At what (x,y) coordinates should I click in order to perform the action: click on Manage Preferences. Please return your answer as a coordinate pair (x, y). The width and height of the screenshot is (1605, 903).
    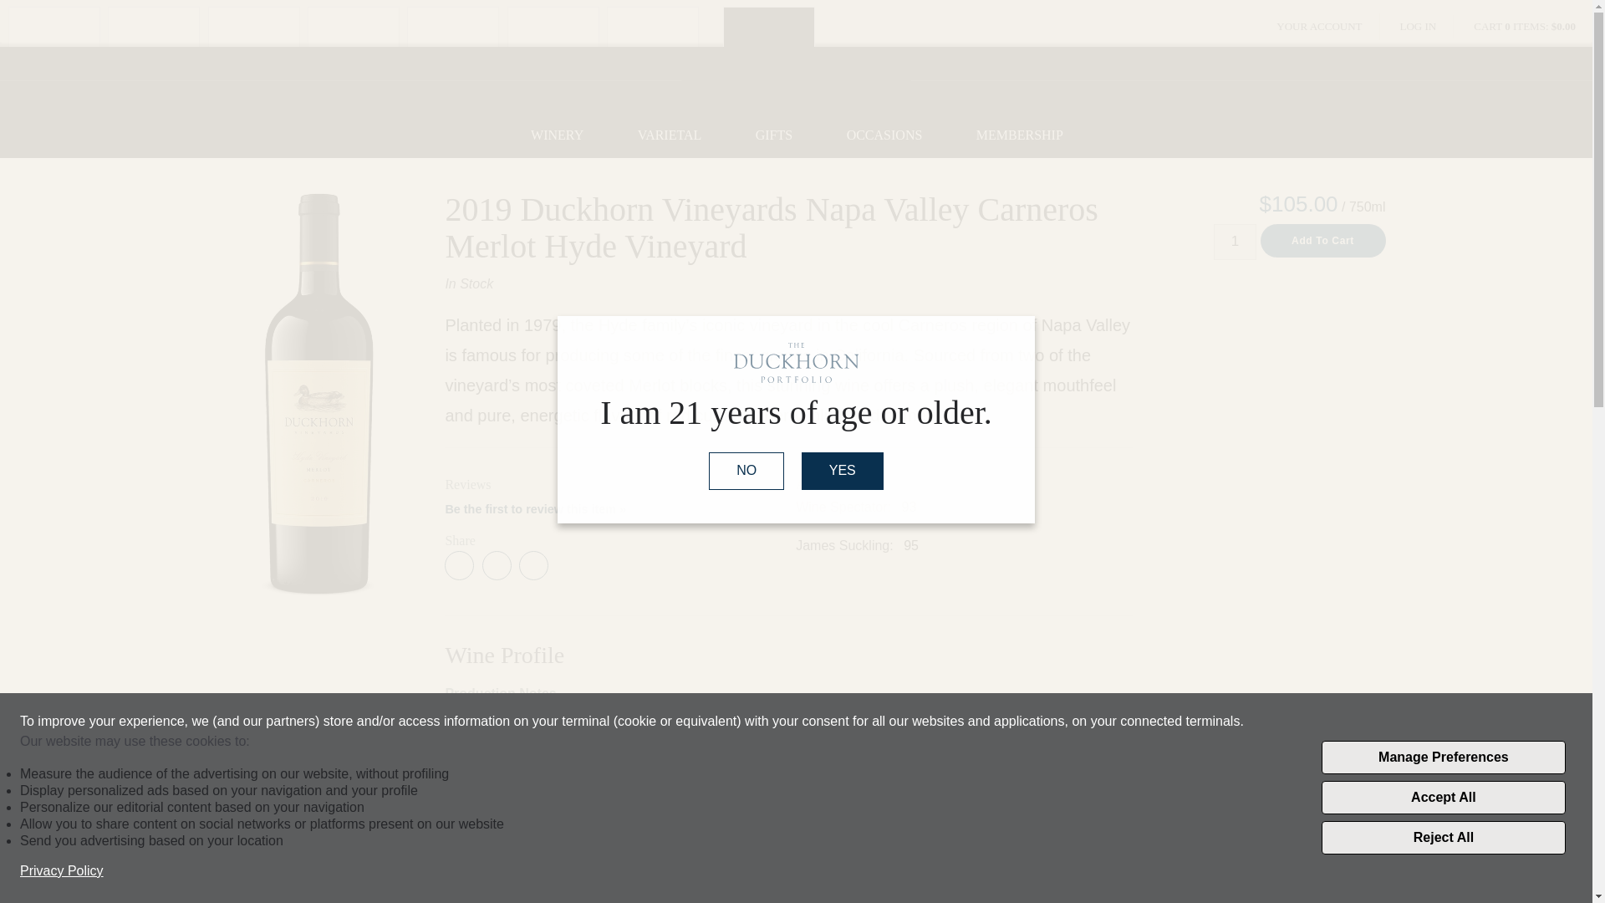
    Looking at the image, I should click on (1443, 757).